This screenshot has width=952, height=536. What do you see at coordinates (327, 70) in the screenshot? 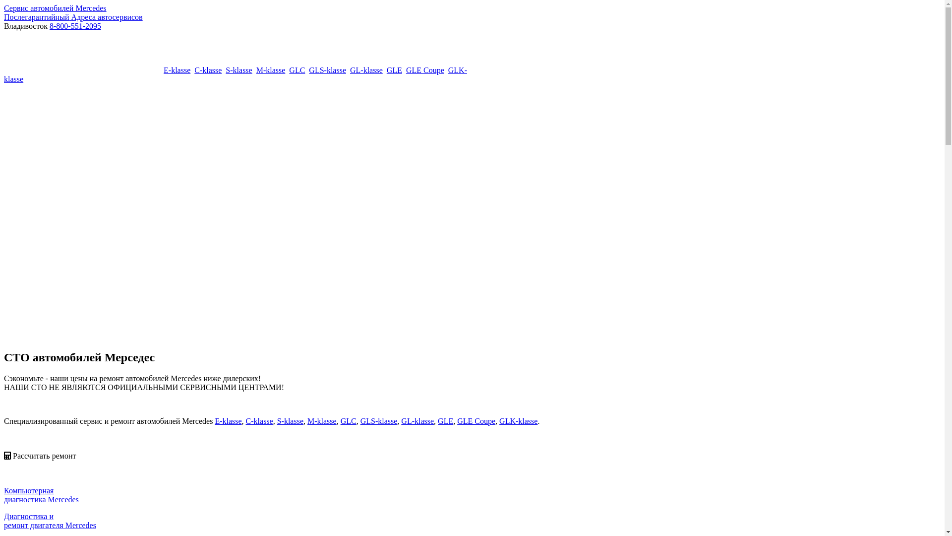
I see `GLS-klasse` at bounding box center [327, 70].